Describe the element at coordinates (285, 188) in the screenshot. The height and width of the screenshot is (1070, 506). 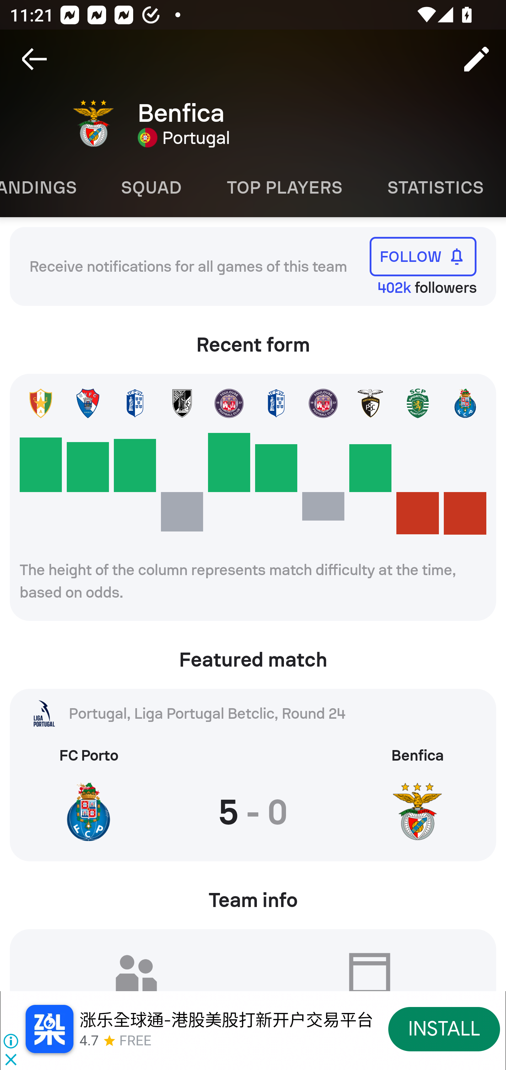
I see `Top players TOP PLAYERS` at that location.